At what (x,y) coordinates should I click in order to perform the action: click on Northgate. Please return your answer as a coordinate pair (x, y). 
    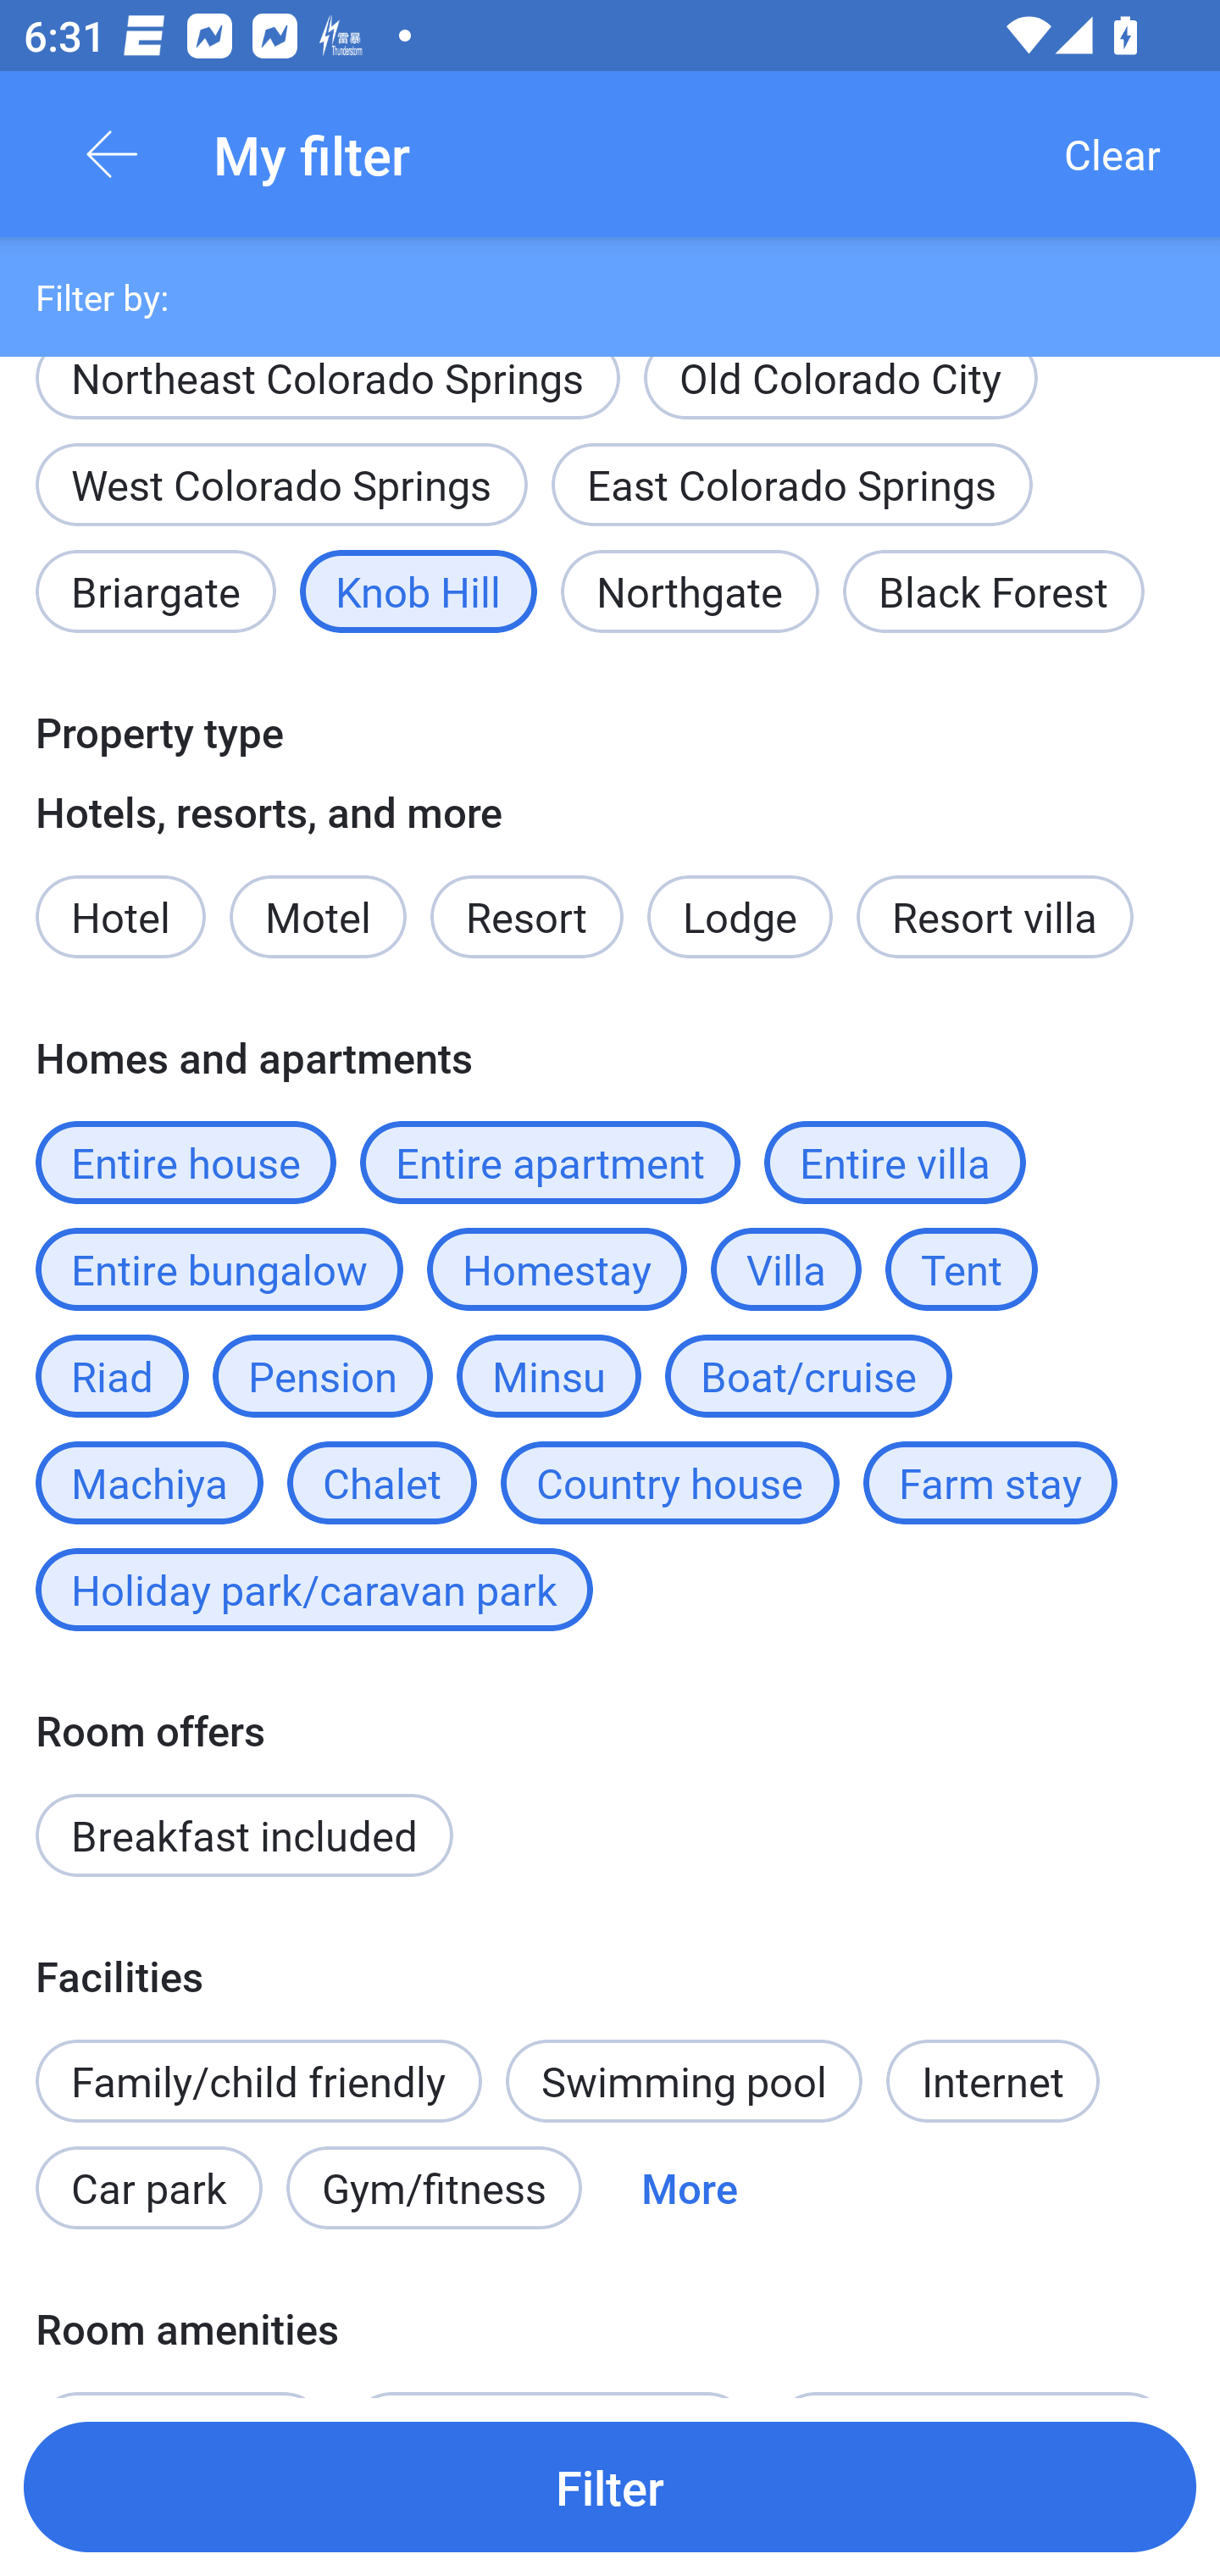
    Looking at the image, I should click on (690, 591).